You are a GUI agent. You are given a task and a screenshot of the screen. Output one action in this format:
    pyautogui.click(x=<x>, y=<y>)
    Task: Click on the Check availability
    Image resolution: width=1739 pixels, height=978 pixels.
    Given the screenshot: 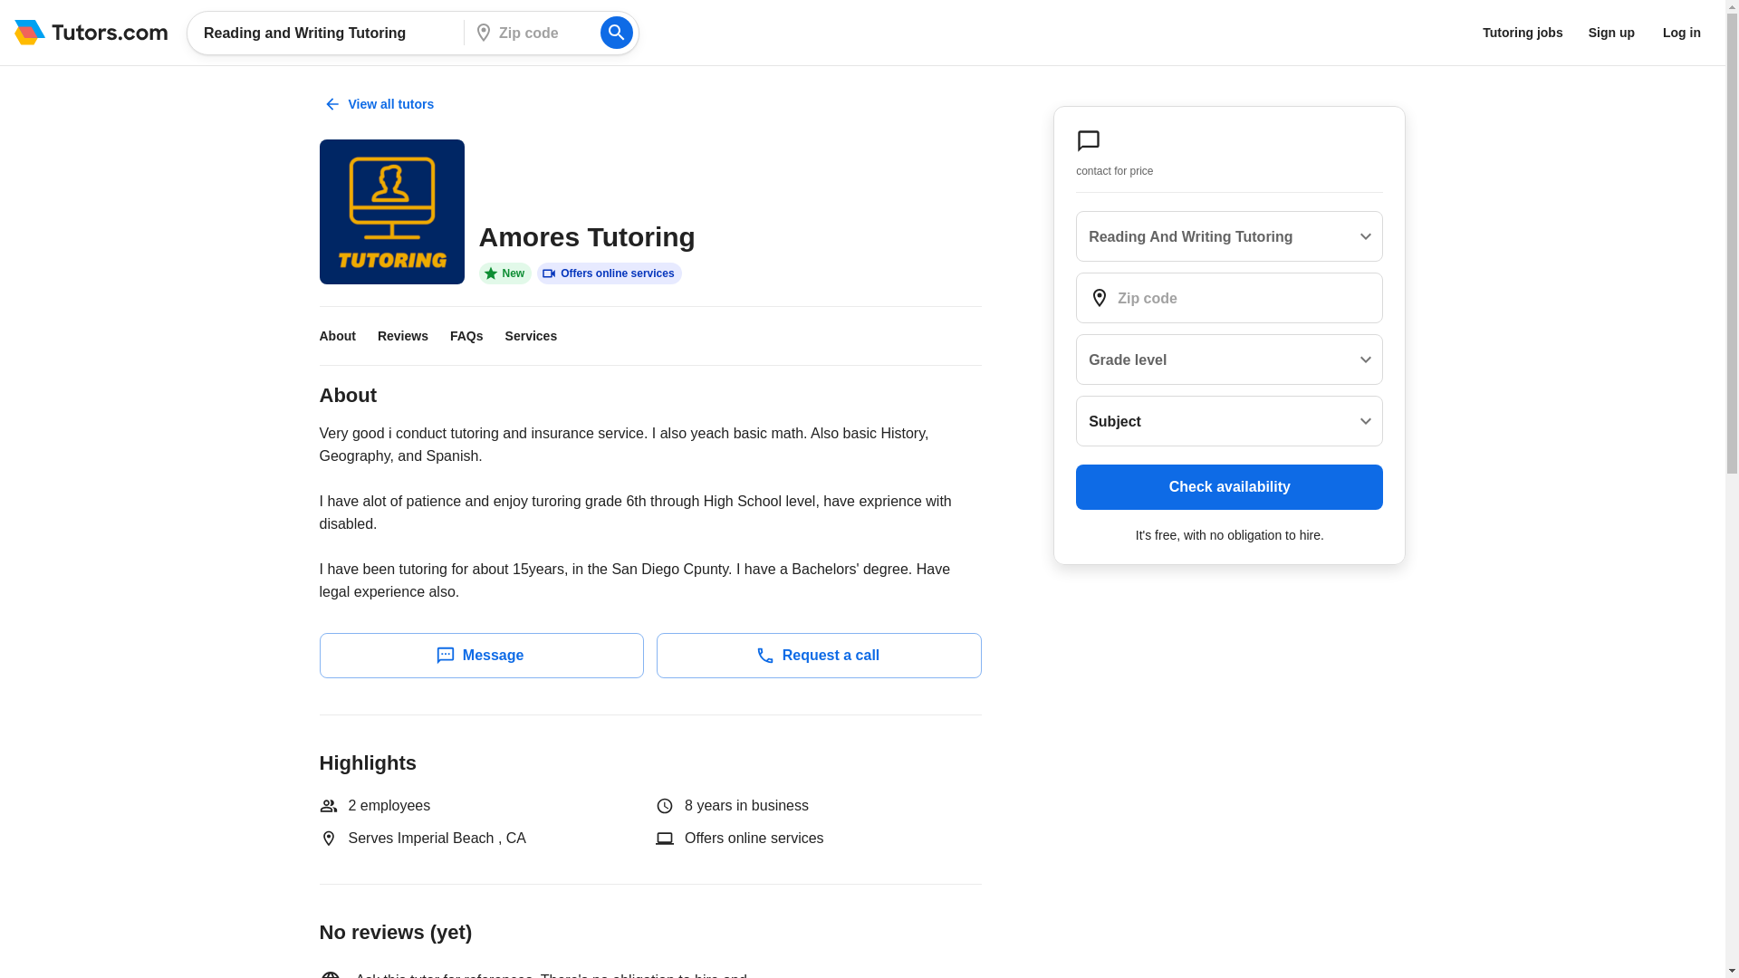 What is the action you would take?
    pyautogui.click(x=1229, y=487)
    